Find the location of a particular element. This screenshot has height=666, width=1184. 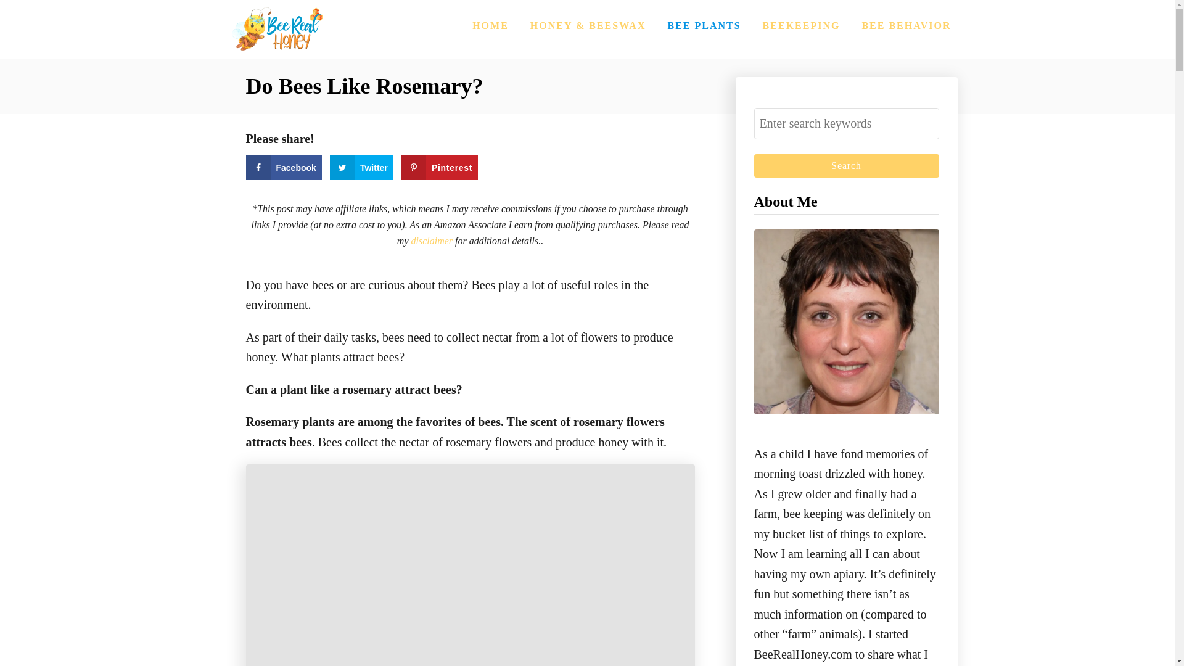

BEEKEEPING is located at coordinates (801, 25).